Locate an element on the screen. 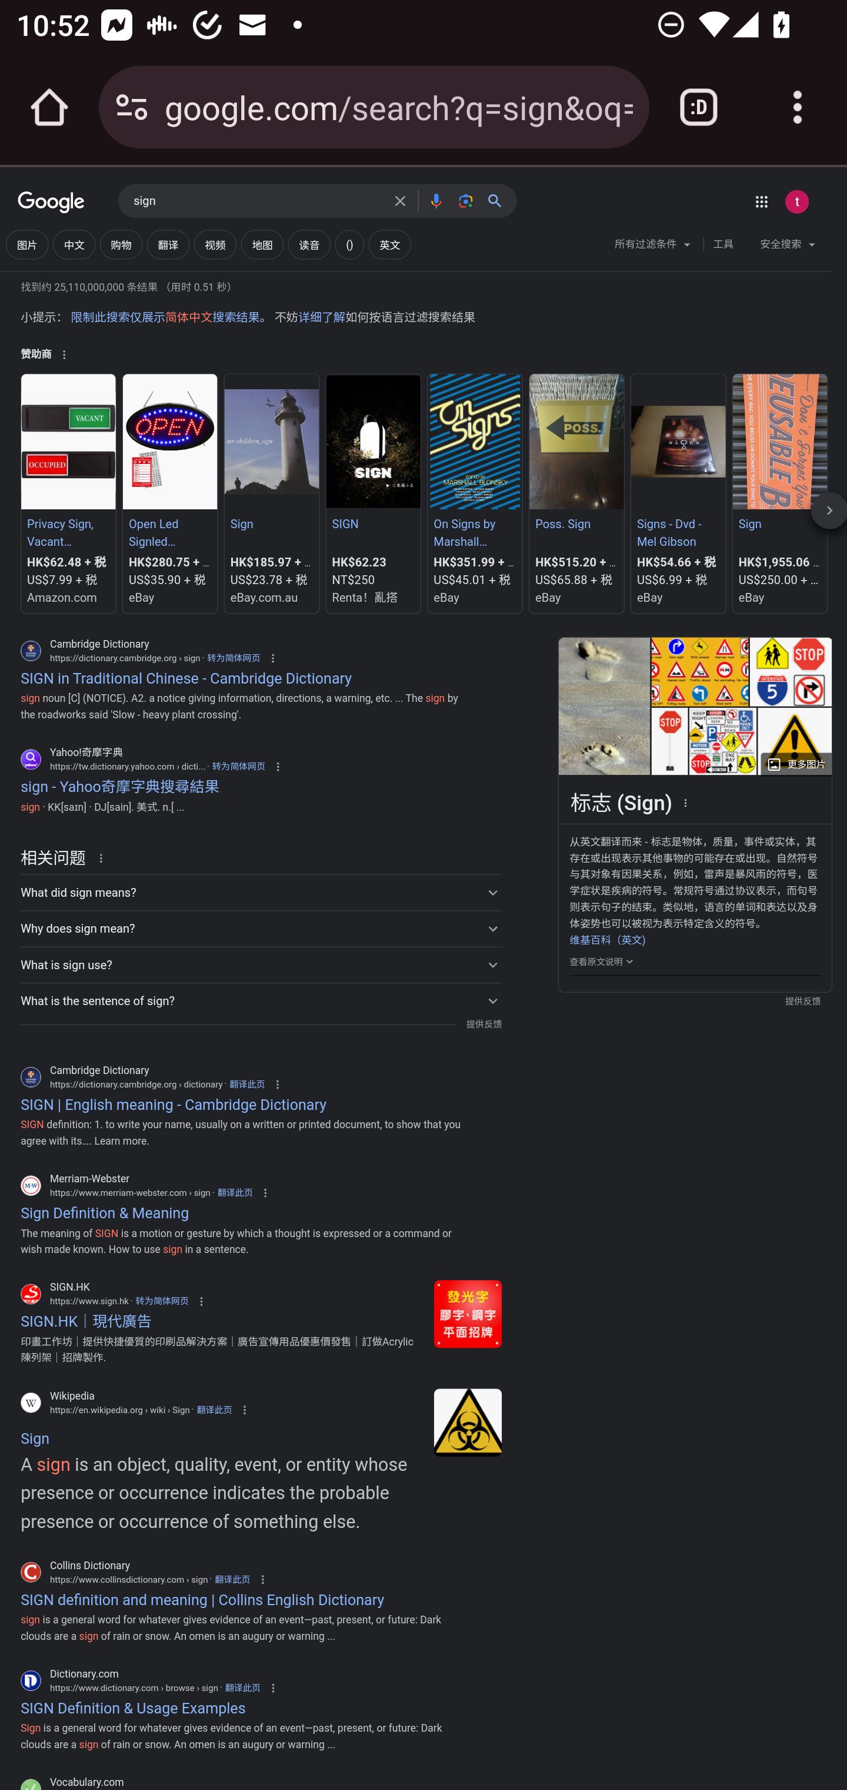 The image size is (847, 1790). 添加“()” () is located at coordinates (349, 244).